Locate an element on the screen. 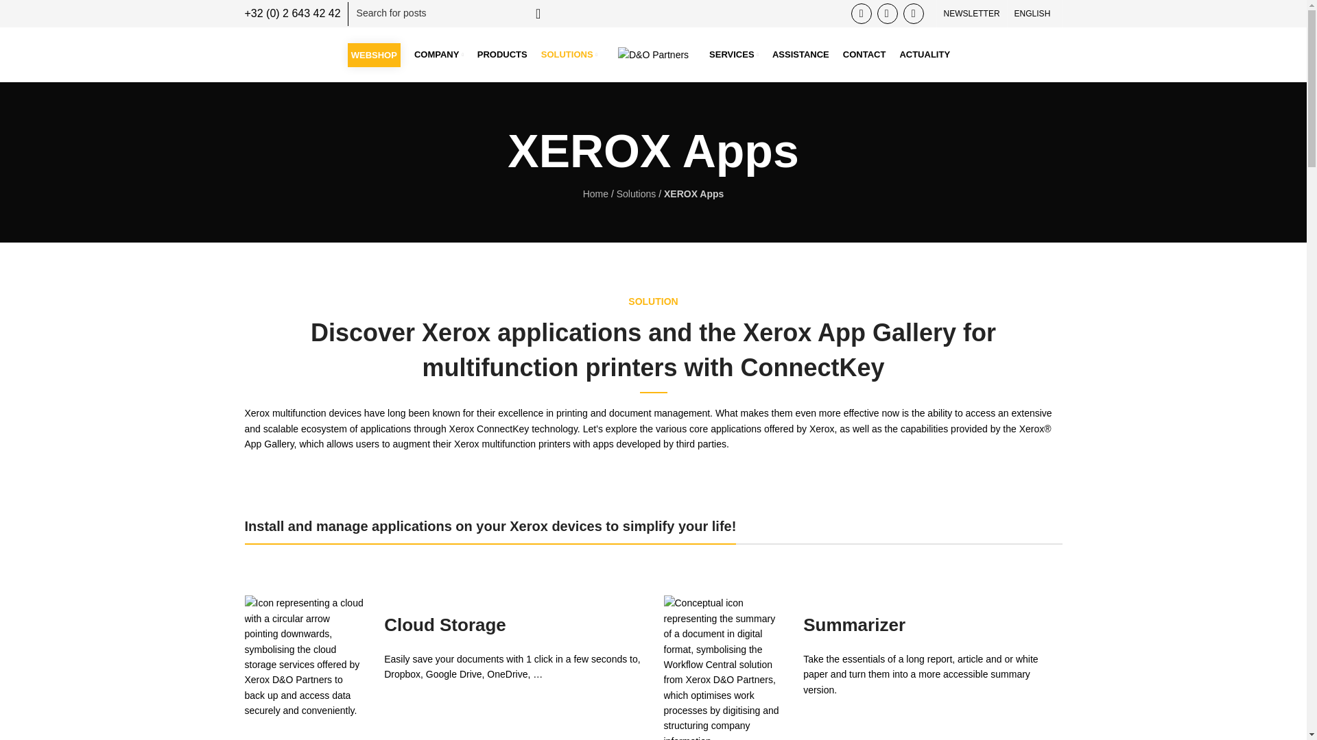 This screenshot has height=740, width=1317. SERVICES is located at coordinates (734, 55).